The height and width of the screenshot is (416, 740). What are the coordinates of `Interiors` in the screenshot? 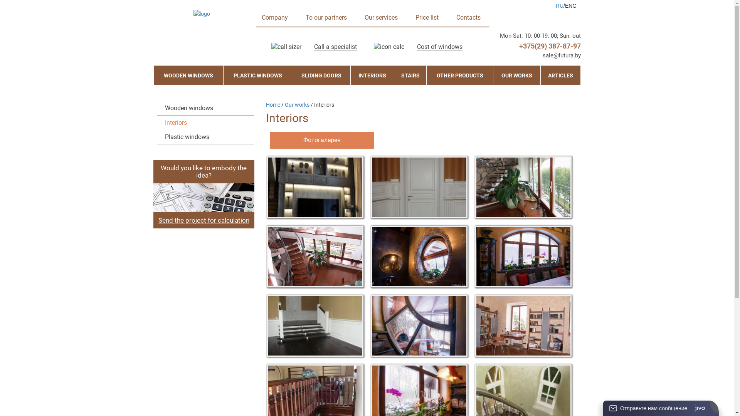 It's located at (209, 123).